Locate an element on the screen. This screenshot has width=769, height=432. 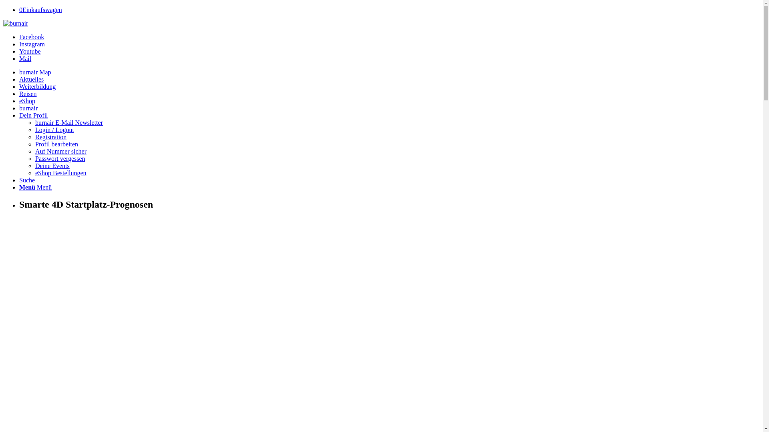
Login / Logout is located at coordinates (54, 130).